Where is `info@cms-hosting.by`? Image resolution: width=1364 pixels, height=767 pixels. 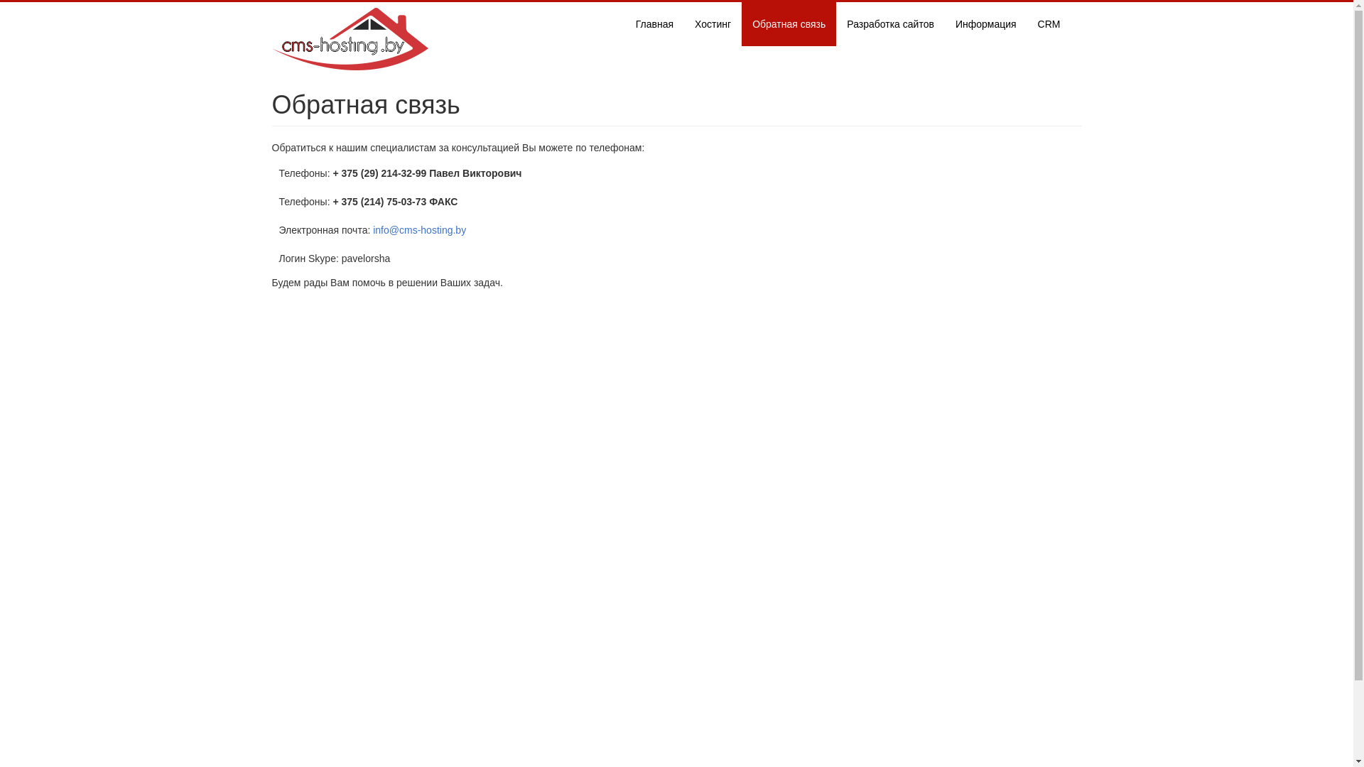 info@cms-hosting.by is located at coordinates (419, 230).